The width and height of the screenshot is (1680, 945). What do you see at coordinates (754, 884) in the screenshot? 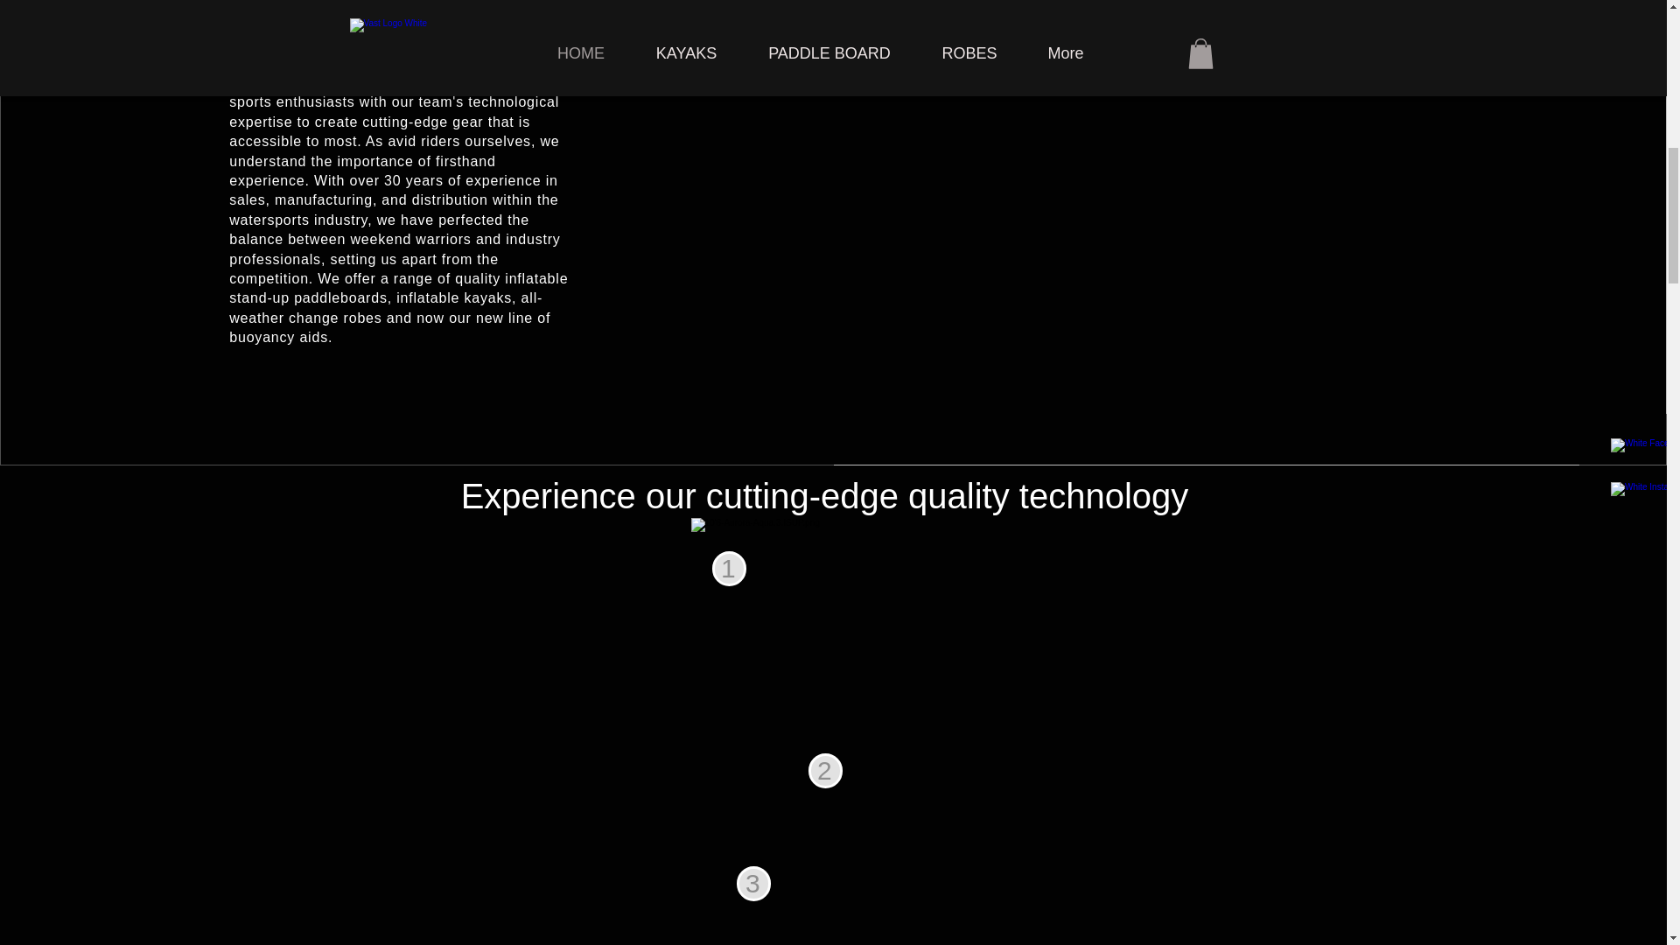
I see `3` at bounding box center [754, 884].